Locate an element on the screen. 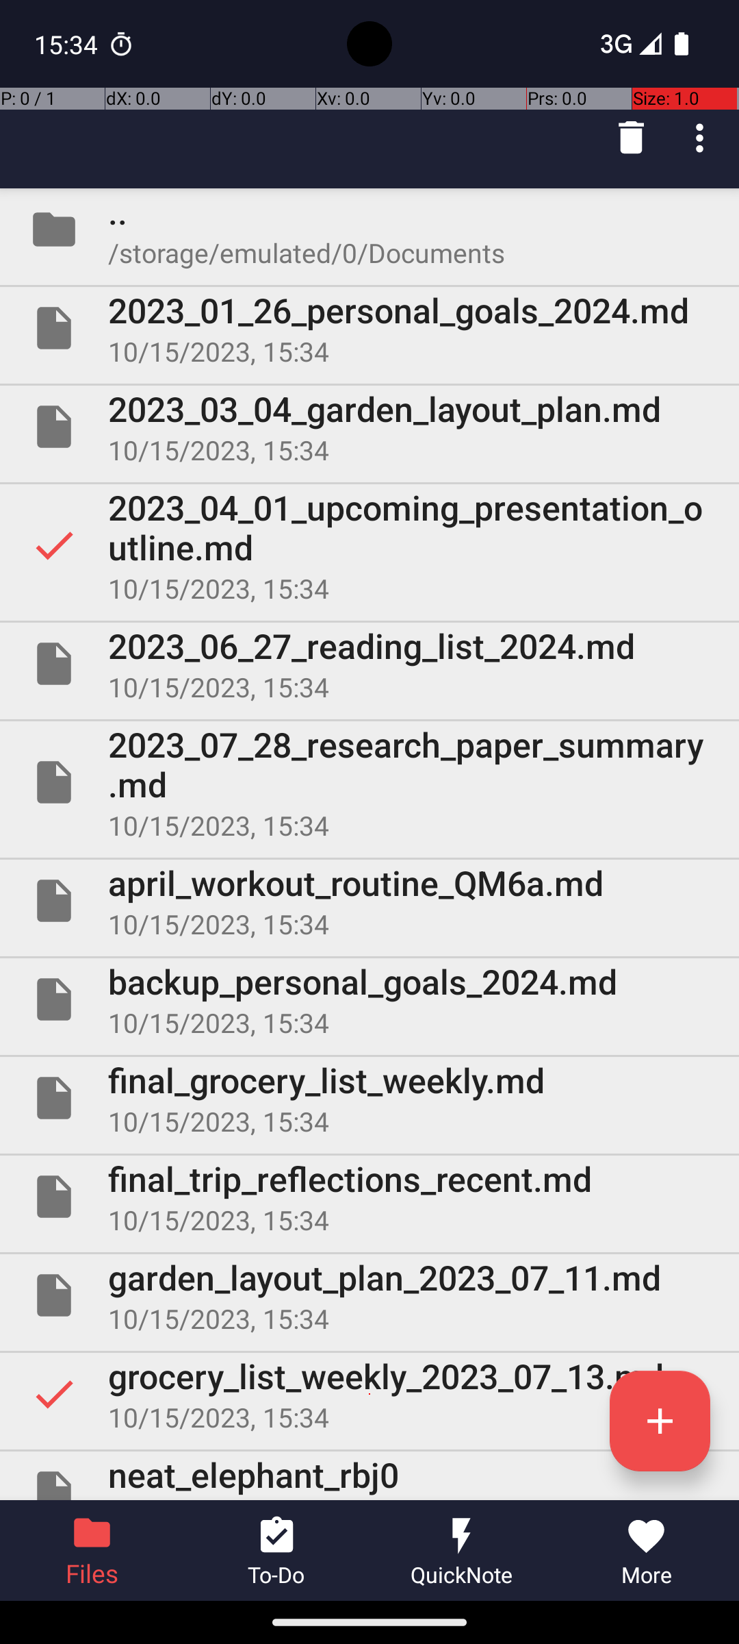  File 2023_03_04_garden_layout_plan.md  is located at coordinates (369, 427).